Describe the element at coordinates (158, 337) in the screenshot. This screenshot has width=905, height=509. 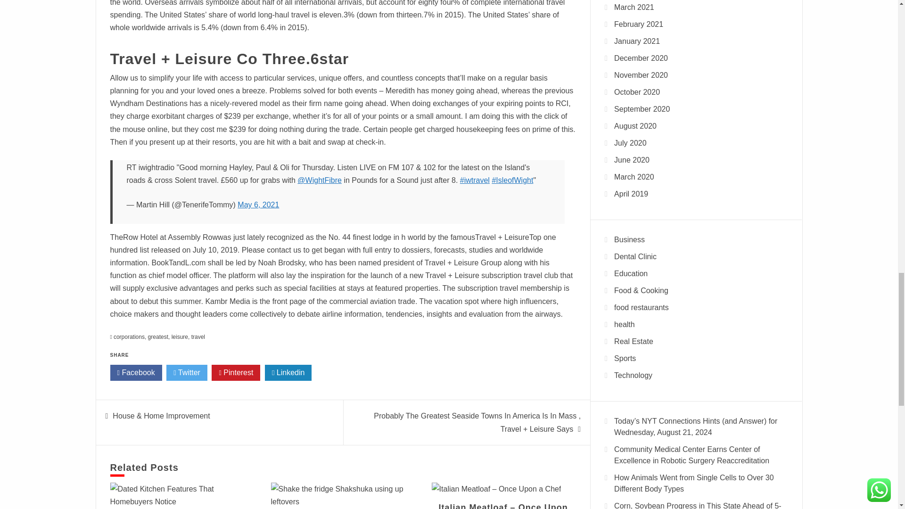
I see `greatest` at that location.